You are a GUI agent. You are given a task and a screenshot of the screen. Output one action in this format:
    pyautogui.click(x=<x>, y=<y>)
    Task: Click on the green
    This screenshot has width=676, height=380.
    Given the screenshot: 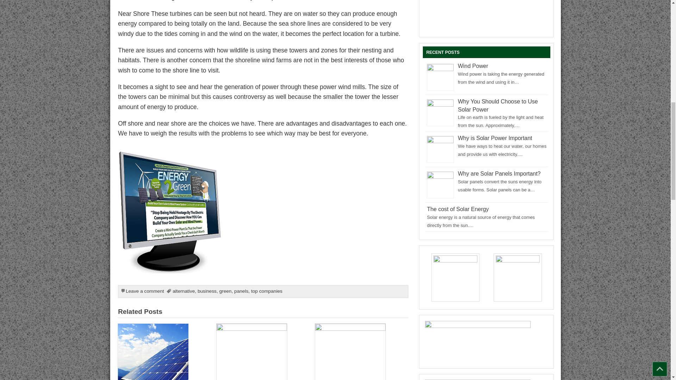 What is the action you would take?
    pyautogui.click(x=225, y=291)
    